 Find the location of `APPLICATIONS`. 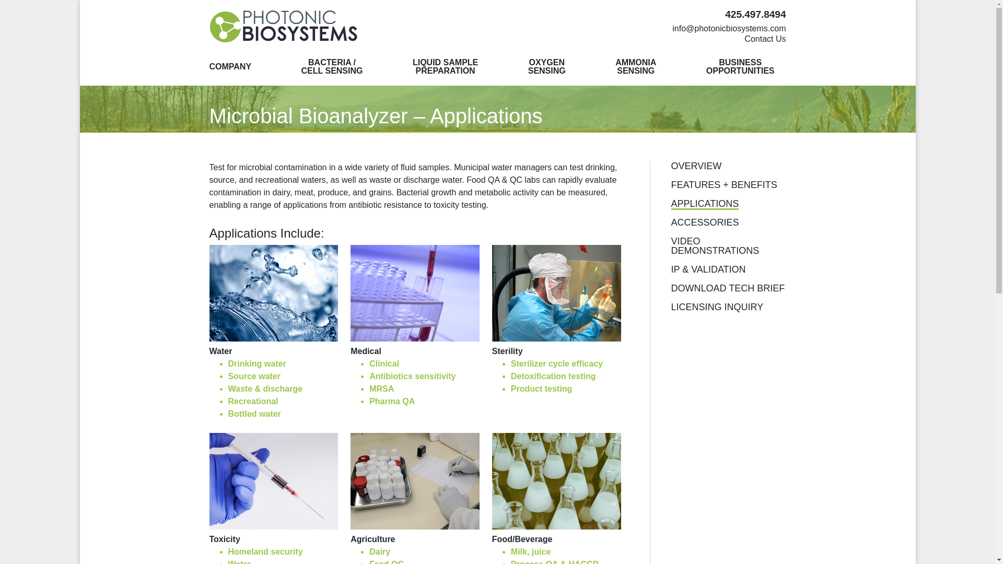

APPLICATIONS is located at coordinates (704, 204).